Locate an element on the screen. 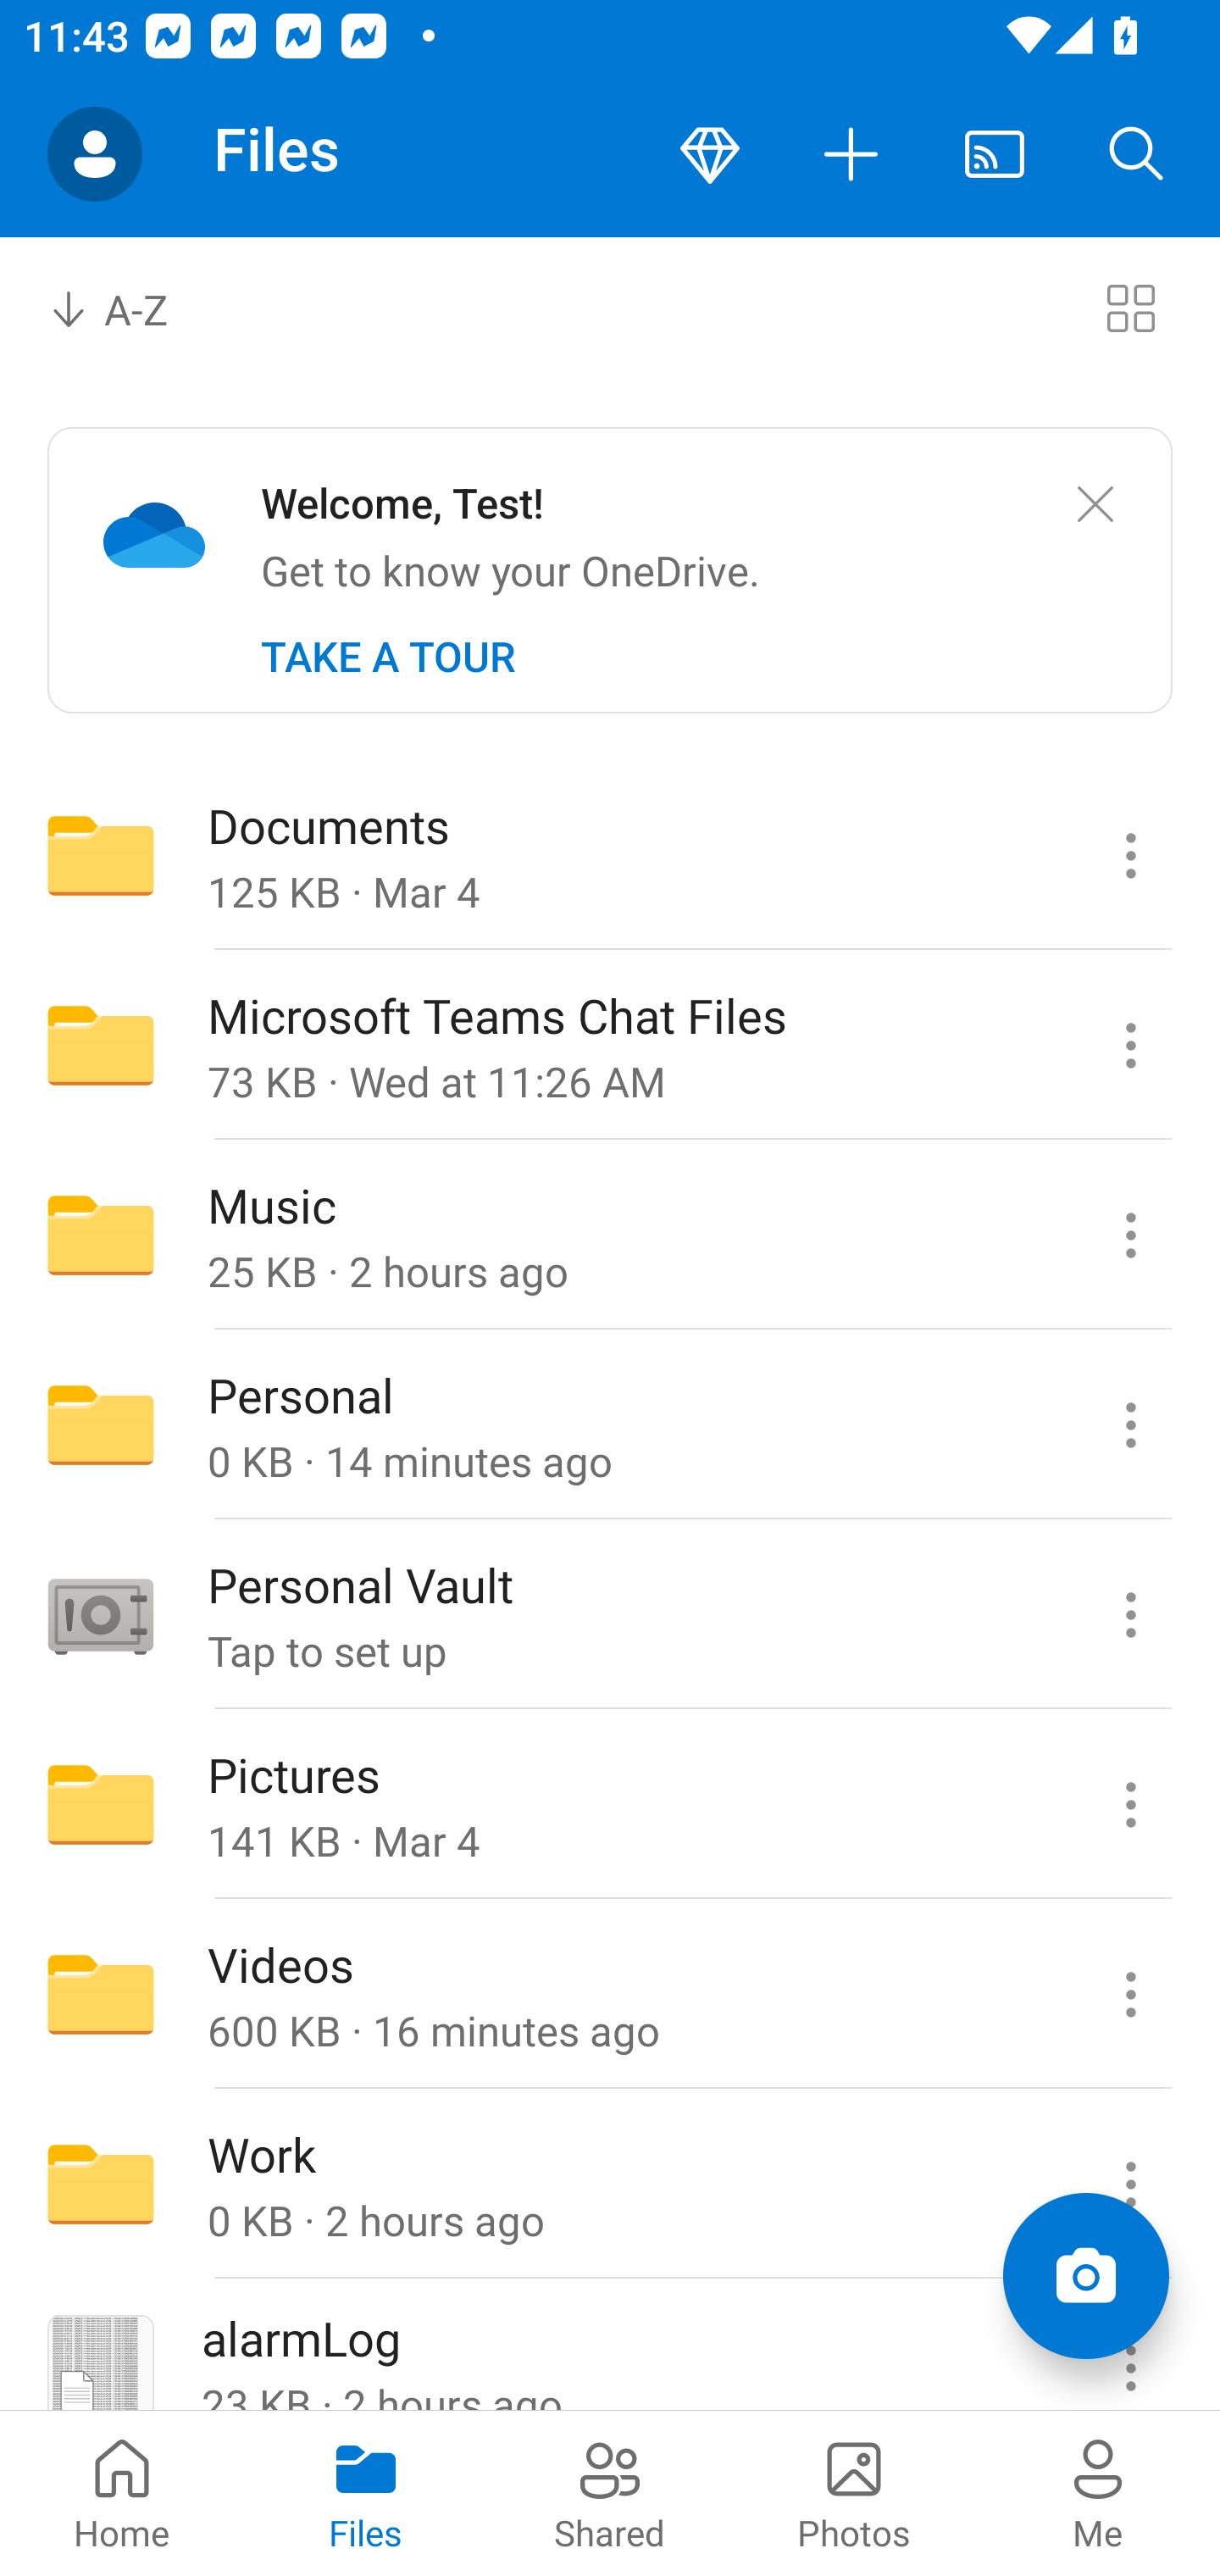  More actions button is located at coordinates (852, 154).